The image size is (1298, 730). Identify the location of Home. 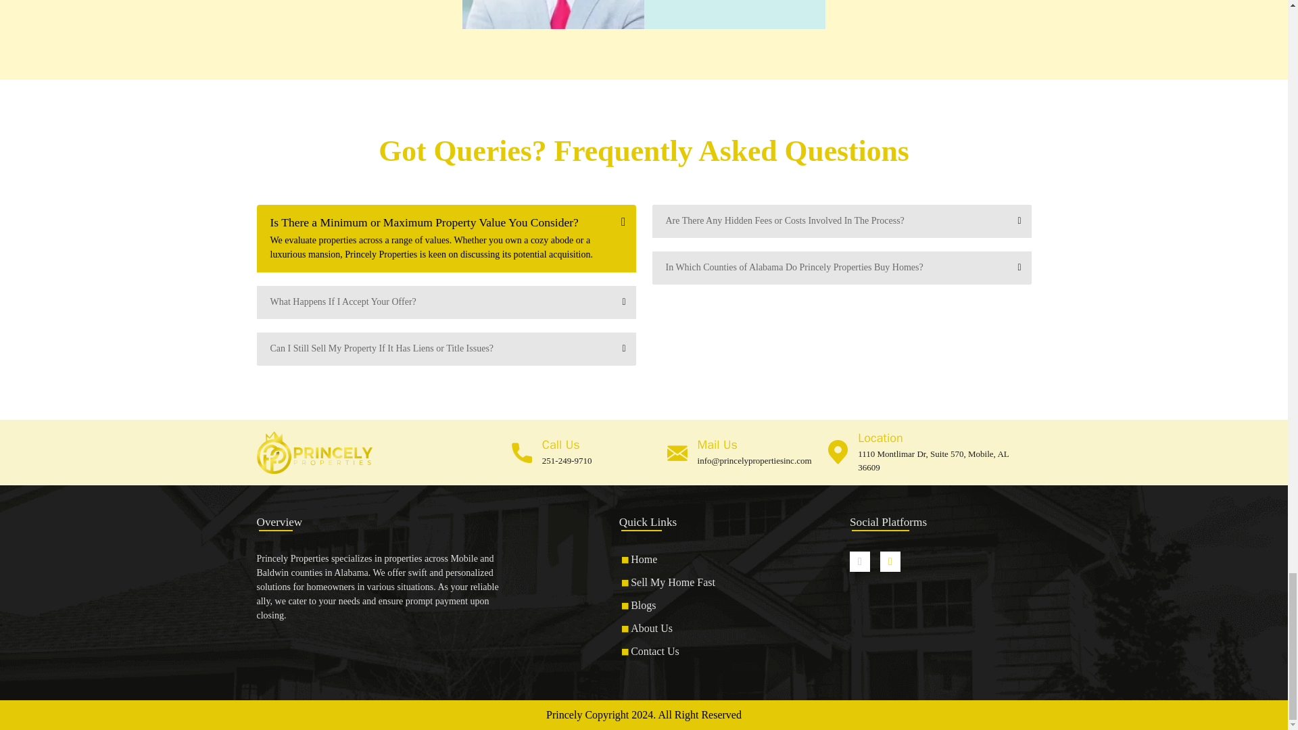
(644, 558).